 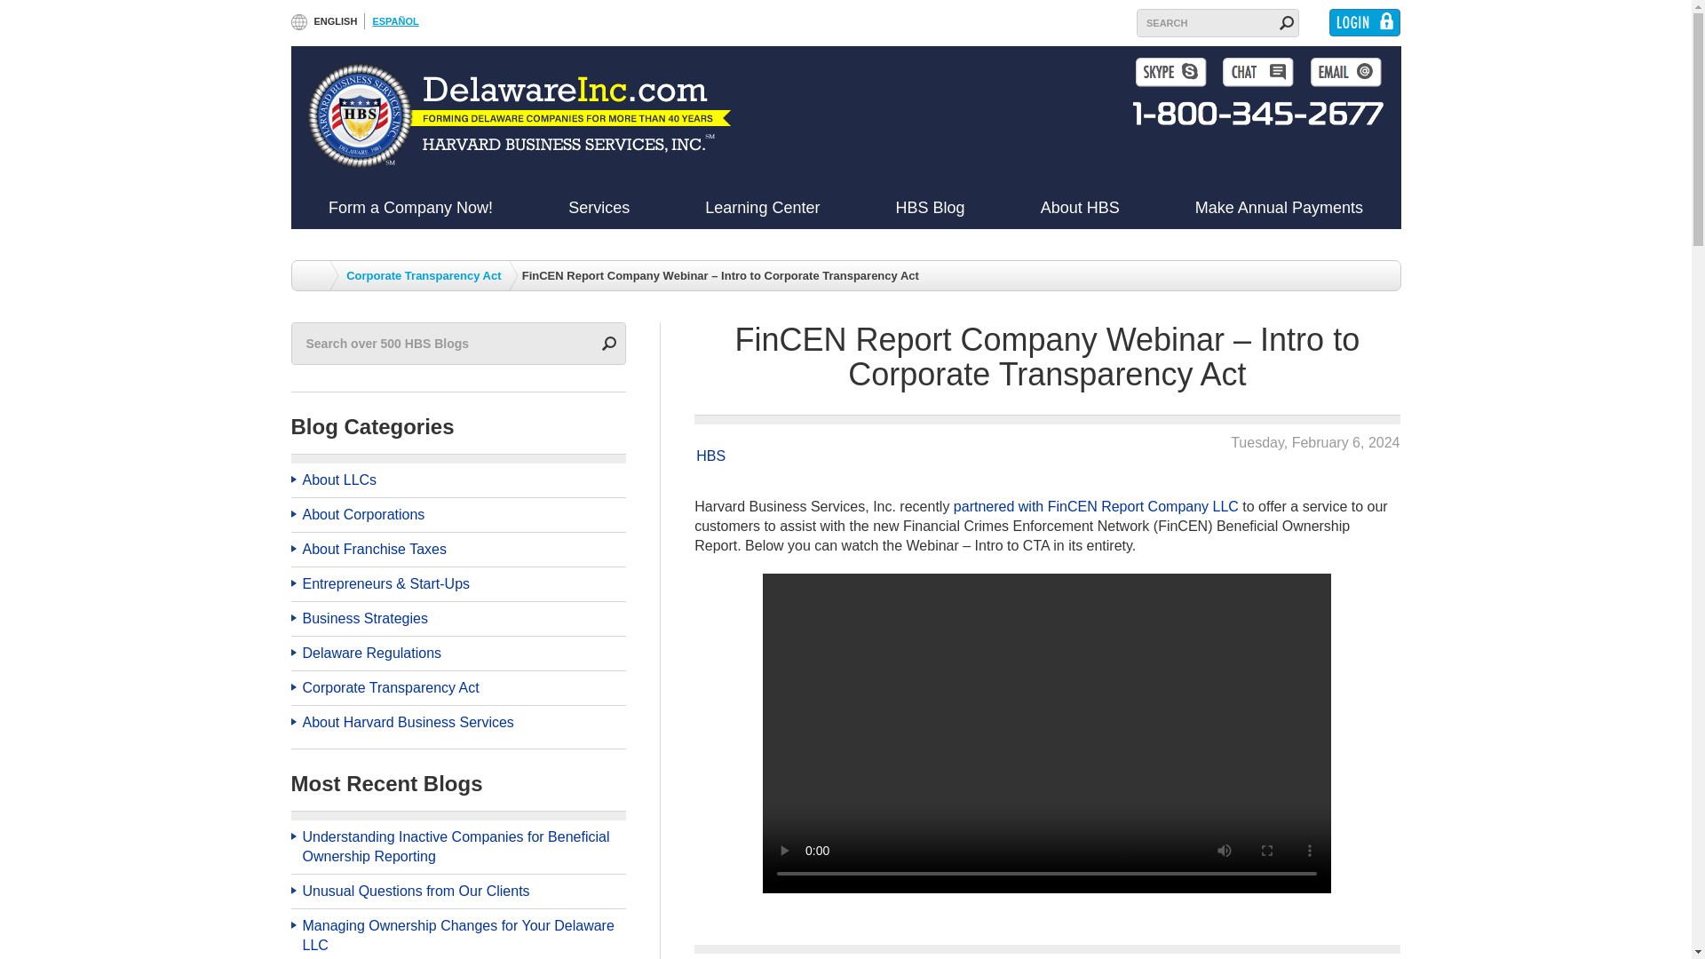 What do you see at coordinates (410, 208) in the screenshot?
I see `Form a Company Now!` at bounding box center [410, 208].